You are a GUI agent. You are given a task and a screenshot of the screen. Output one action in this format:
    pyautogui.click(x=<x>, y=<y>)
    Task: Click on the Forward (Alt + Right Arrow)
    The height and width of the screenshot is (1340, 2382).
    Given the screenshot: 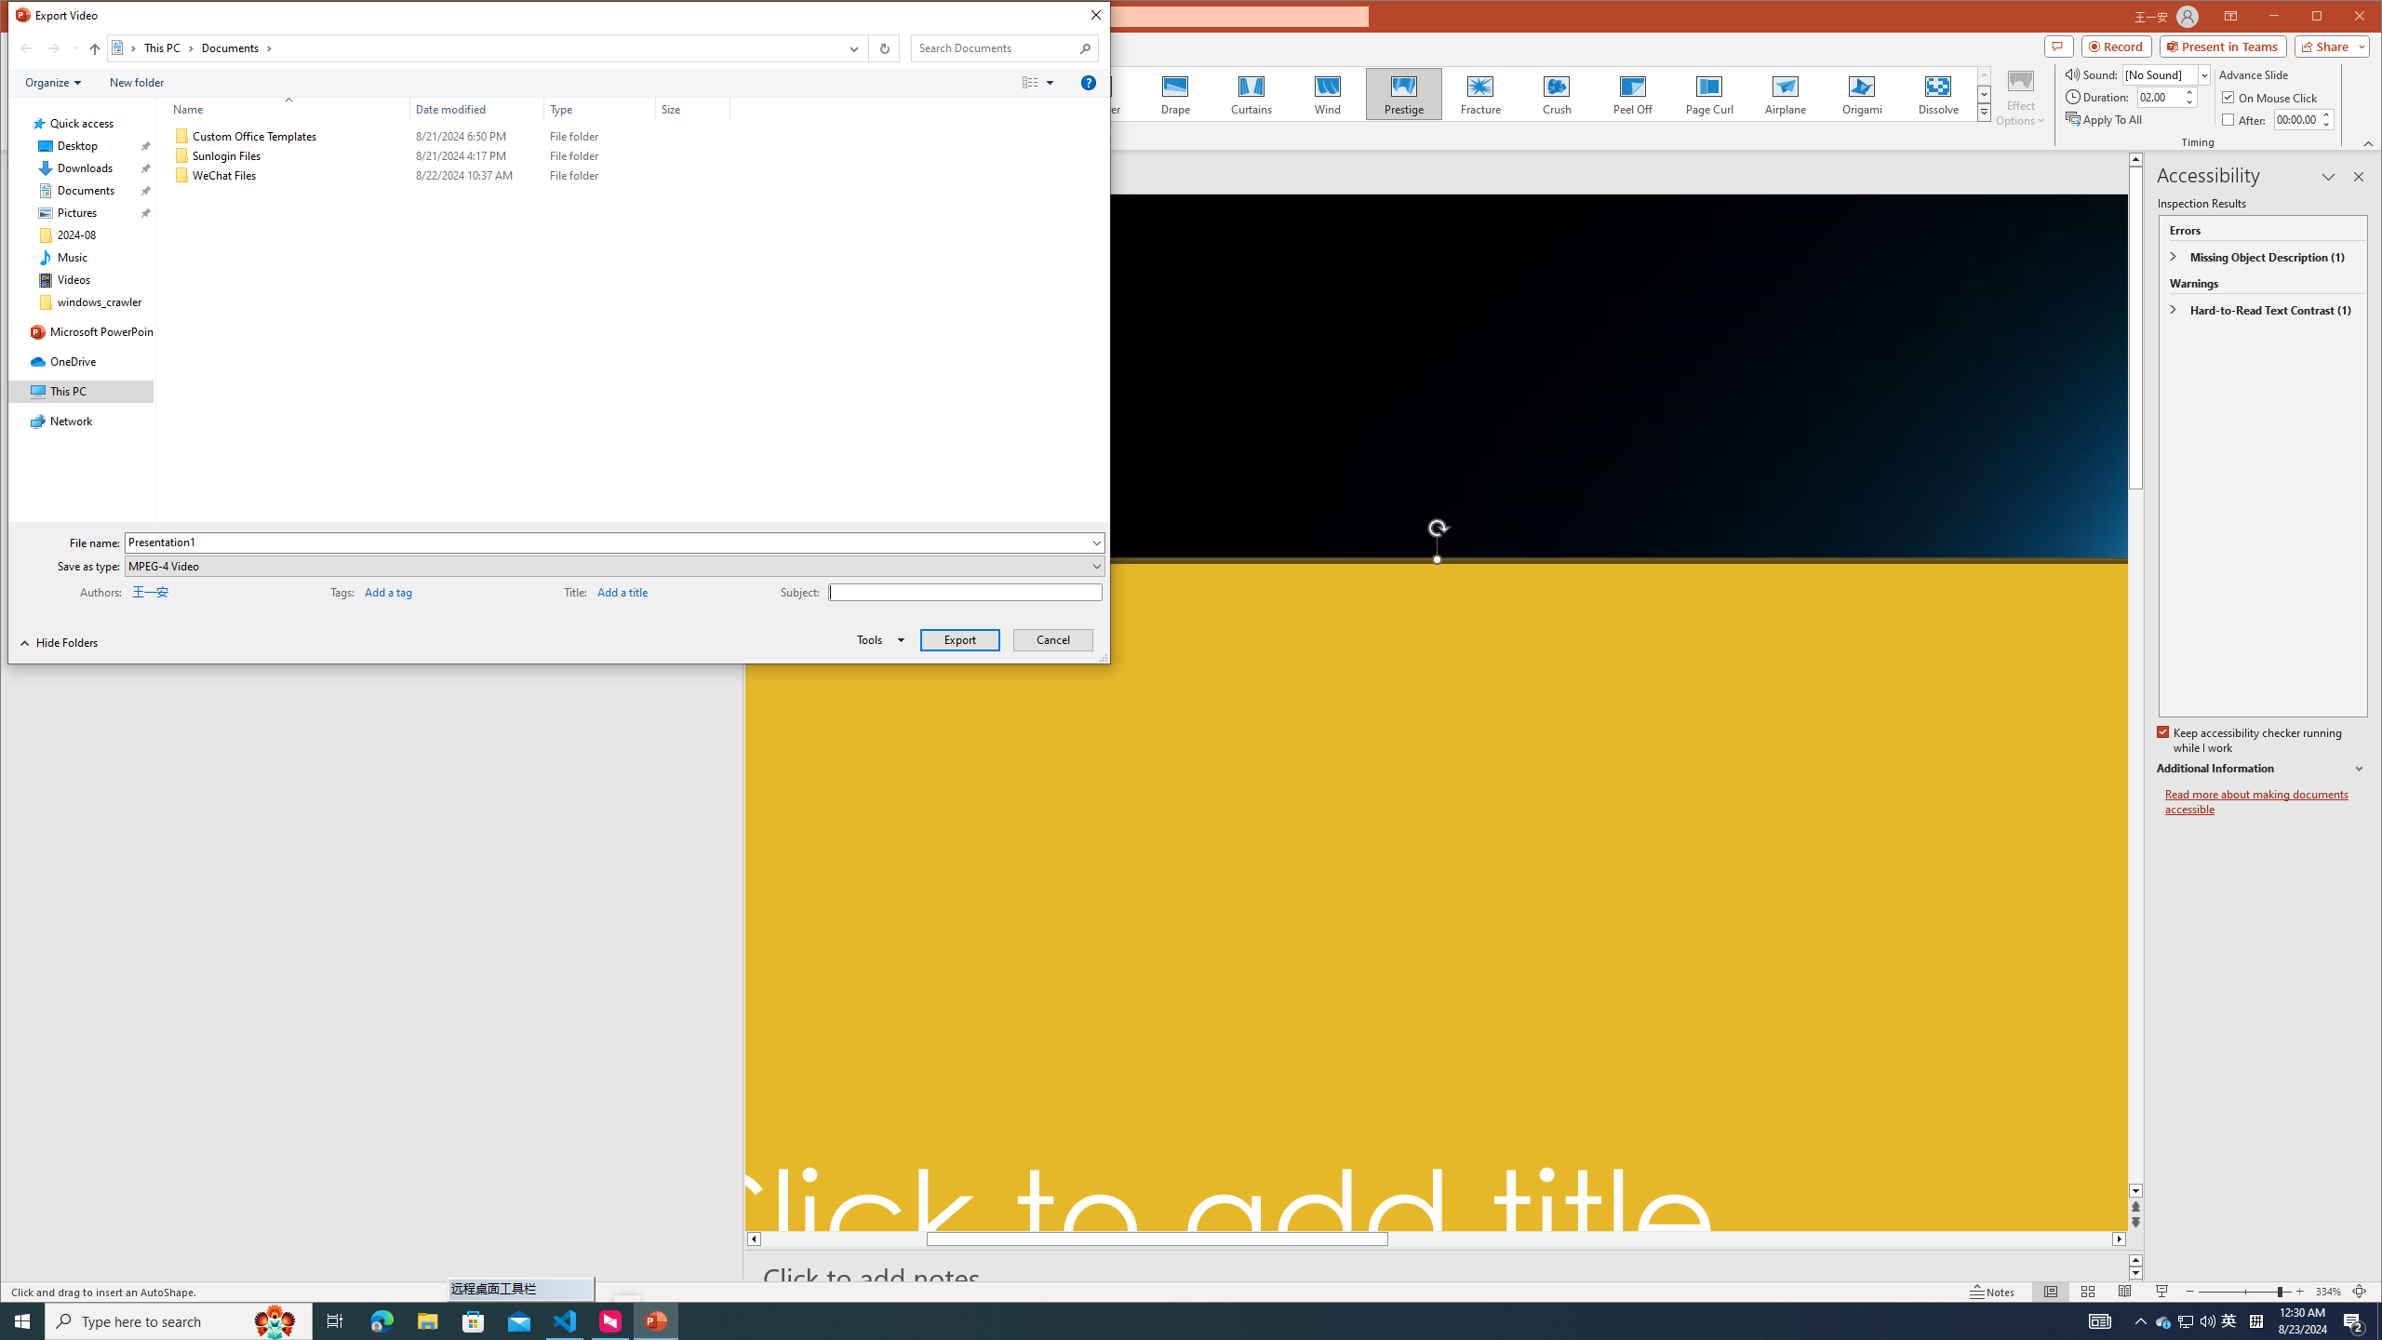 What is the action you would take?
    pyautogui.click(x=54, y=48)
    